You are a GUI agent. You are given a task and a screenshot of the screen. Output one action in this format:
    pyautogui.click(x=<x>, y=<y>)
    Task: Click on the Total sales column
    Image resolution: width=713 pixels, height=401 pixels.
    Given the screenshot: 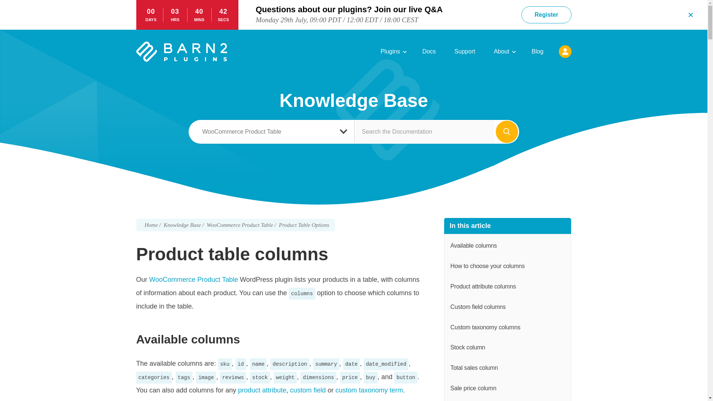 What is the action you would take?
    pyautogui.click(x=508, y=368)
    